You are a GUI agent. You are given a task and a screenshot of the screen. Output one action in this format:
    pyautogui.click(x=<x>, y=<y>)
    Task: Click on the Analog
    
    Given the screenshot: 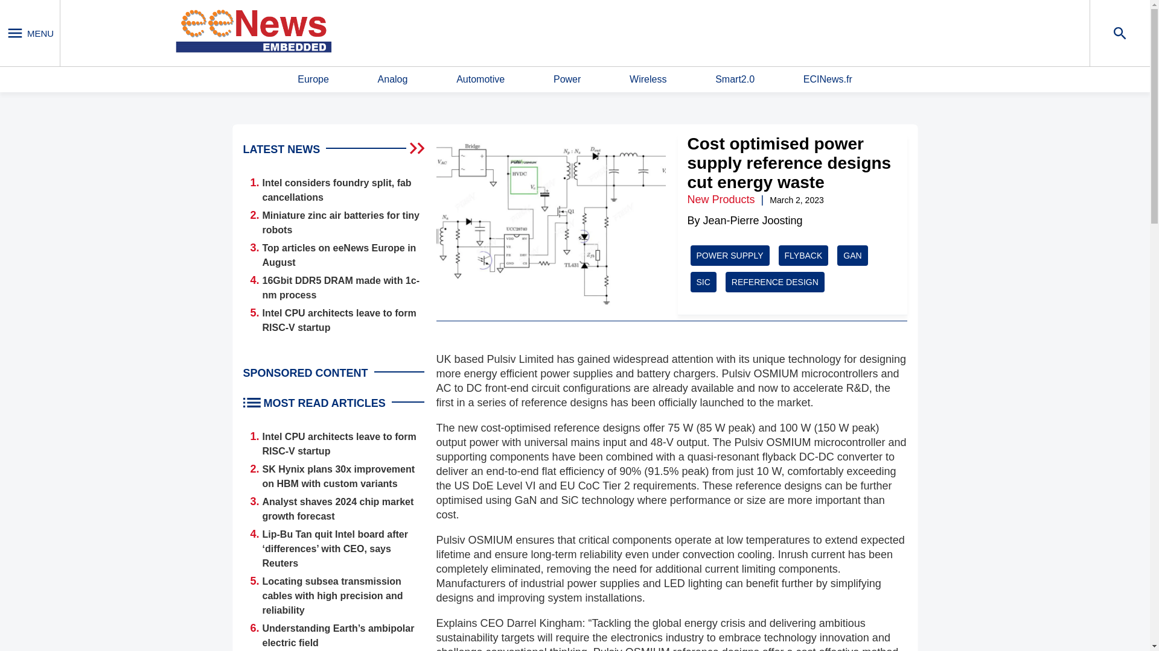 What is the action you would take?
    pyautogui.click(x=392, y=80)
    